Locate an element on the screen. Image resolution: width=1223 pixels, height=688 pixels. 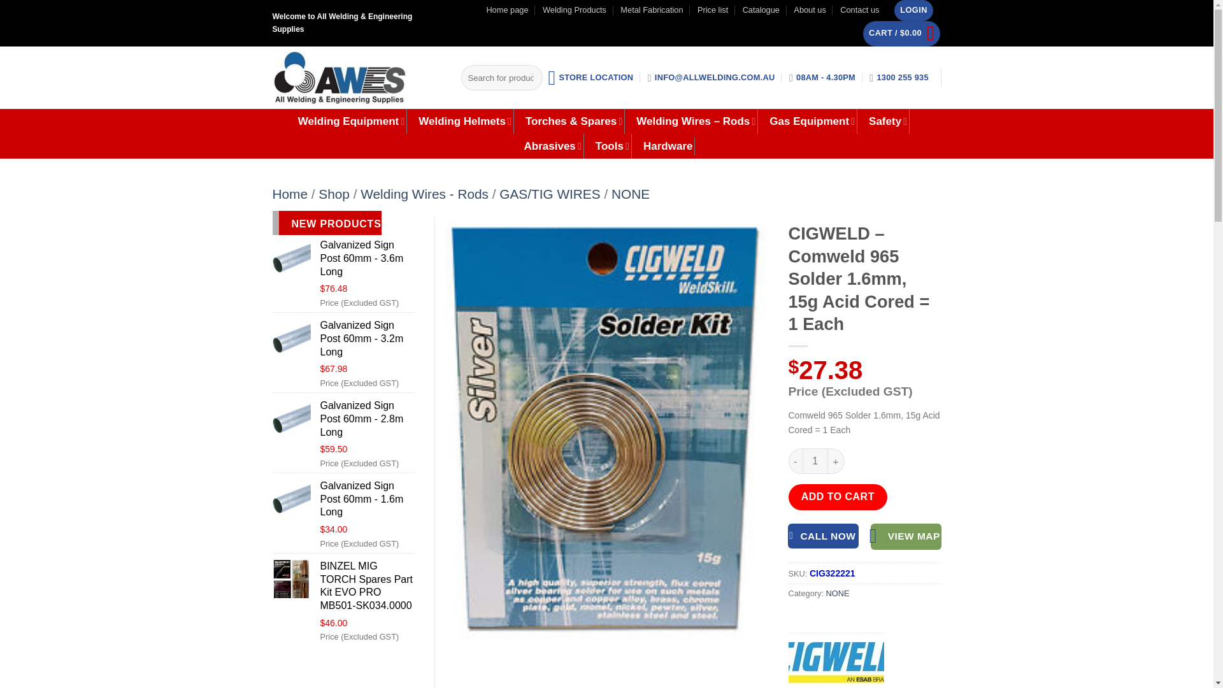
1300 255 935 is located at coordinates (899, 77).